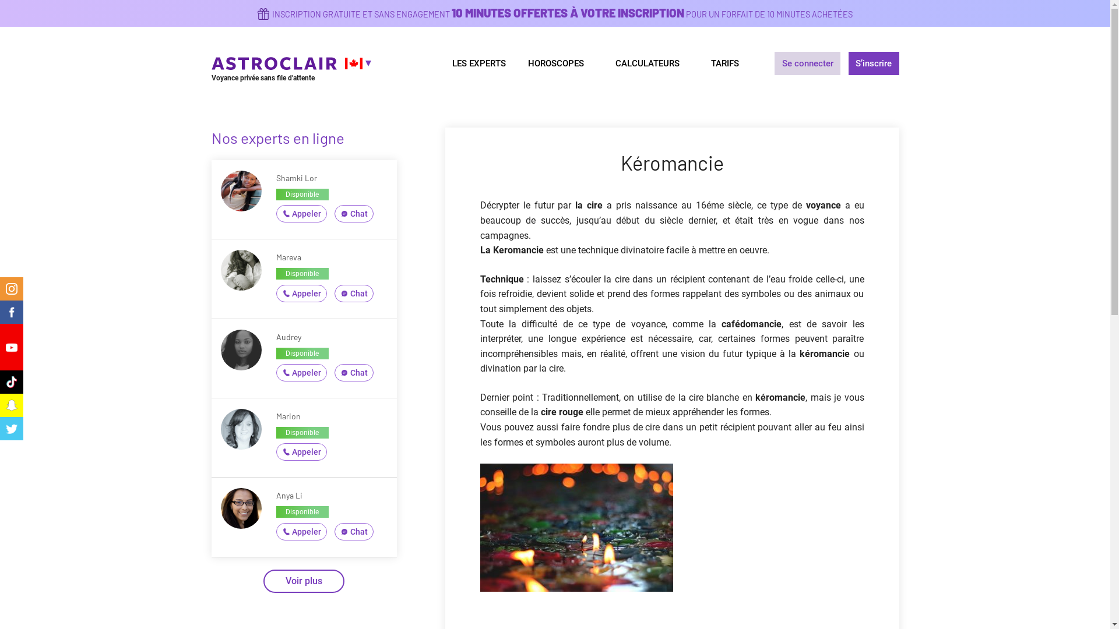 This screenshot has height=629, width=1119. I want to click on HOROSCOPES, so click(561, 63).